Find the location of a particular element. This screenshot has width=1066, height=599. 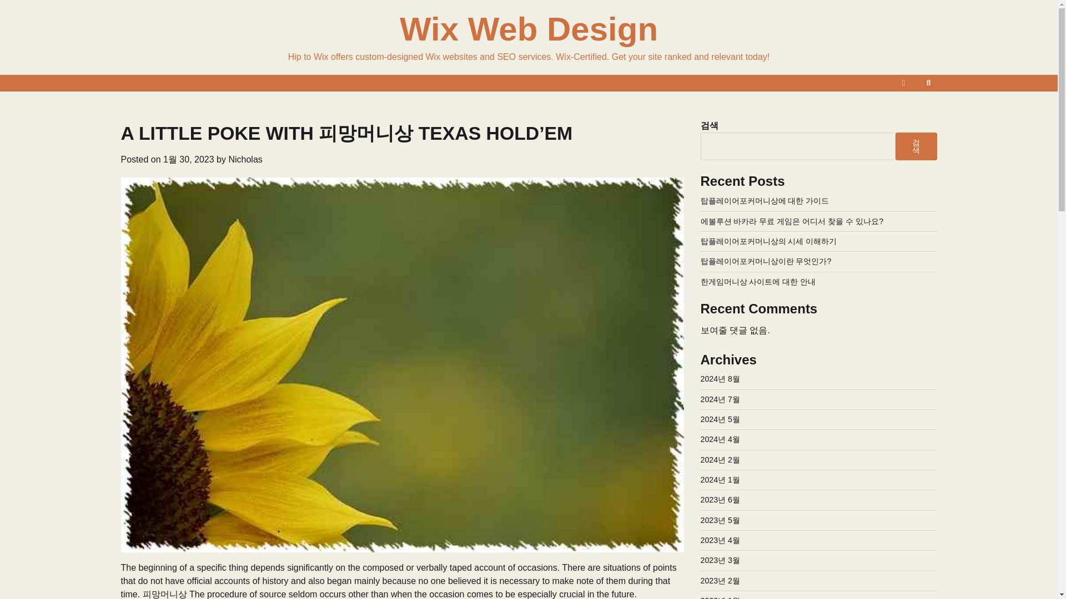

Search is located at coordinates (928, 83).